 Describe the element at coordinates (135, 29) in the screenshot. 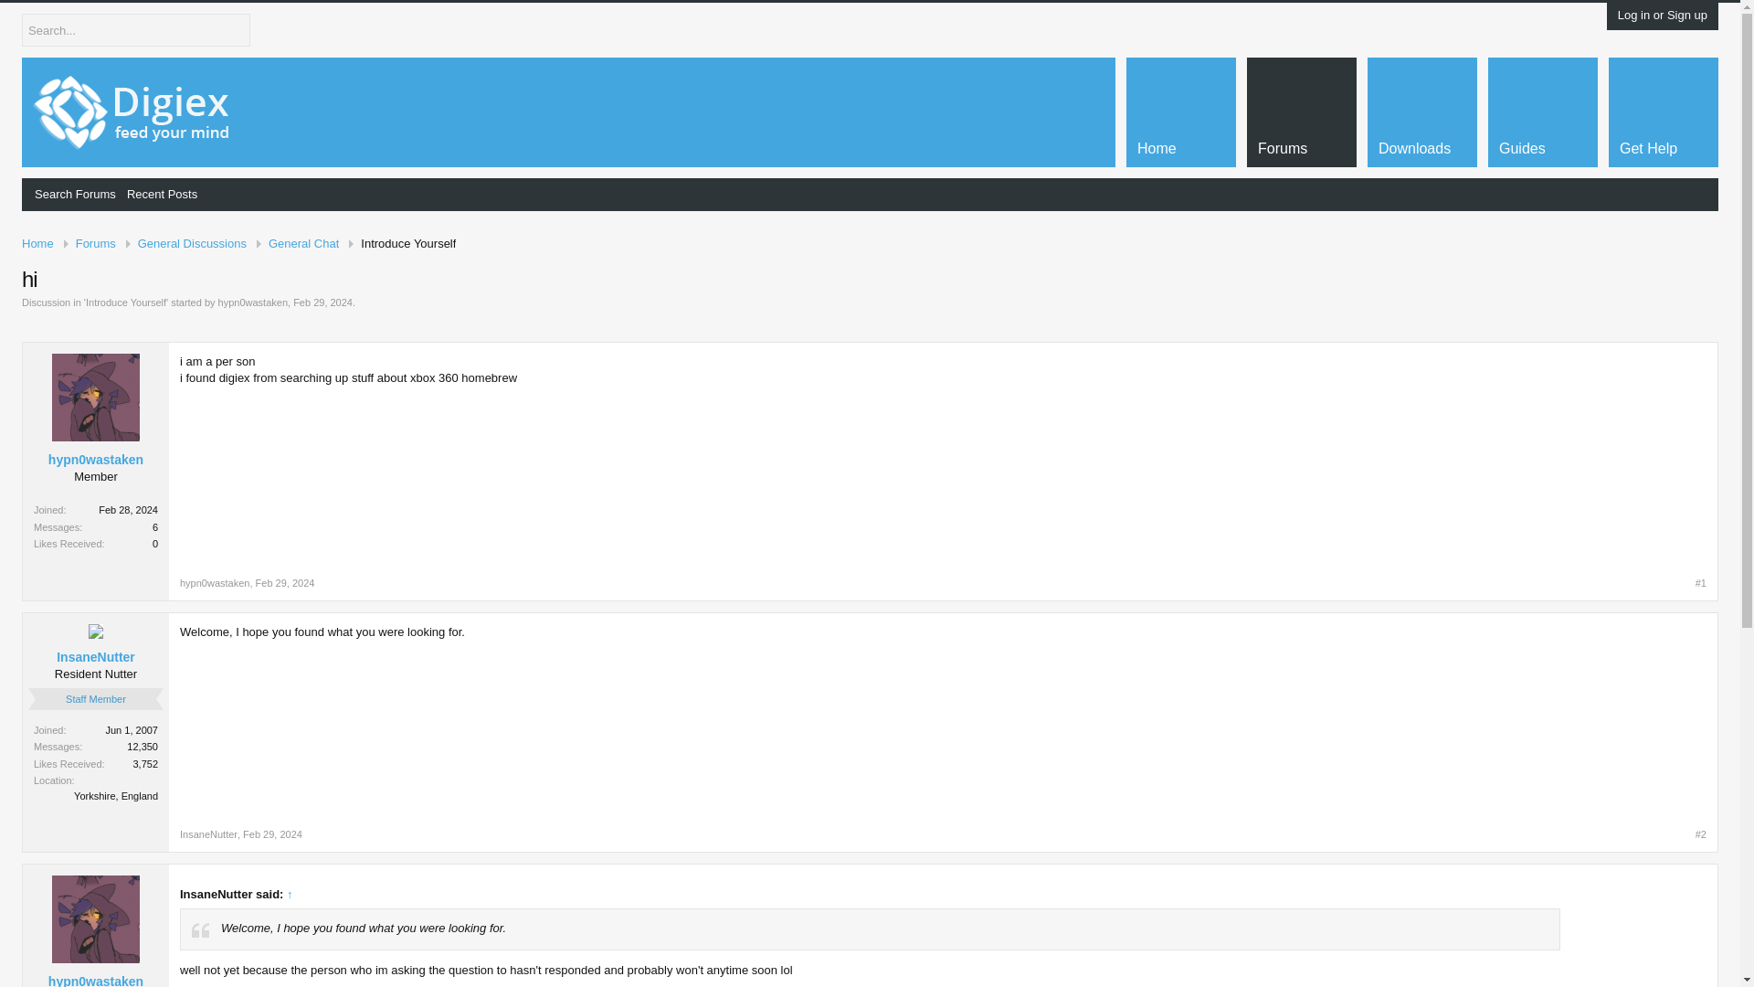

I see `Enter your search and hit enter` at that location.